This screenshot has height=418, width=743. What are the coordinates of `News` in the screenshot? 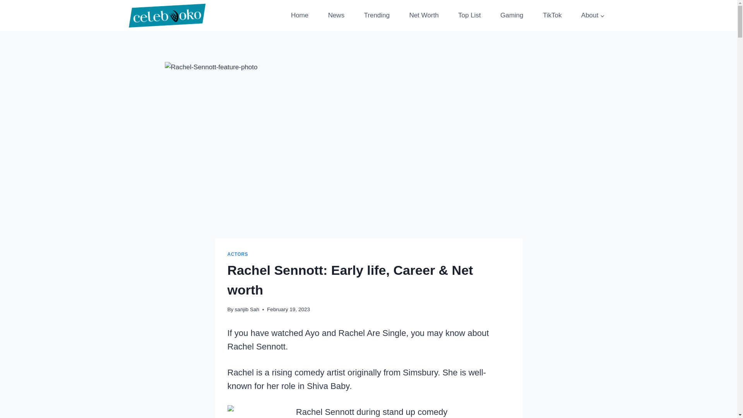 It's located at (336, 15).